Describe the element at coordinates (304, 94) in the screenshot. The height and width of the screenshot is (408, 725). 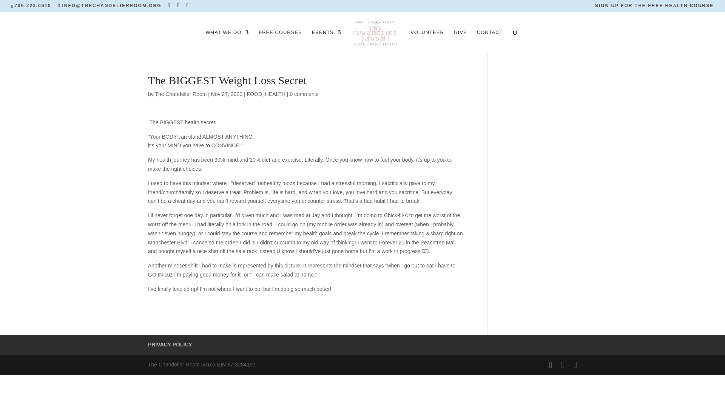
I see `0 comments` at that location.